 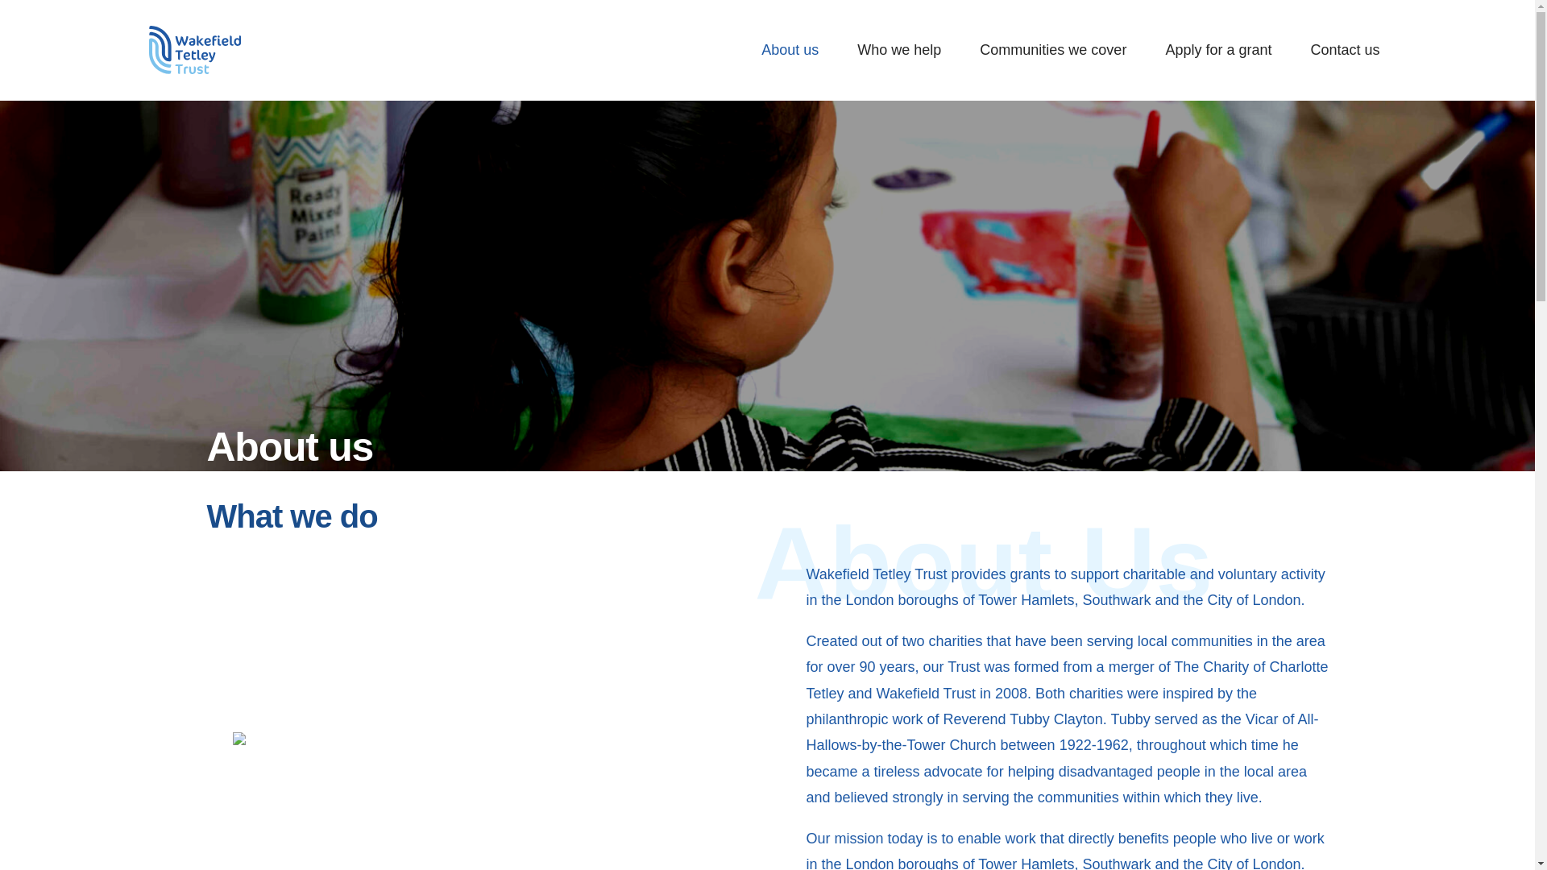 What do you see at coordinates (1345, 50) in the screenshot?
I see `Contact us` at bounding box center [1345, 50].